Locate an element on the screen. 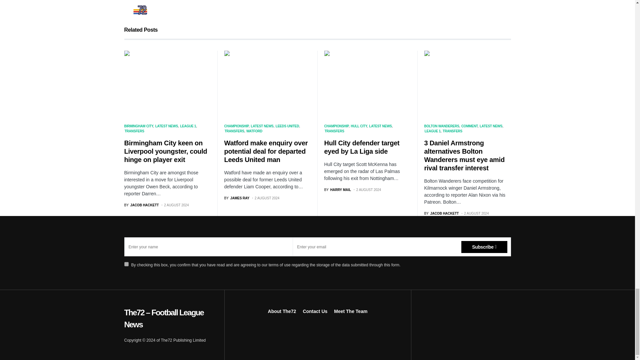  View all posts by Harry Mail is located at coordinates (337, 189).